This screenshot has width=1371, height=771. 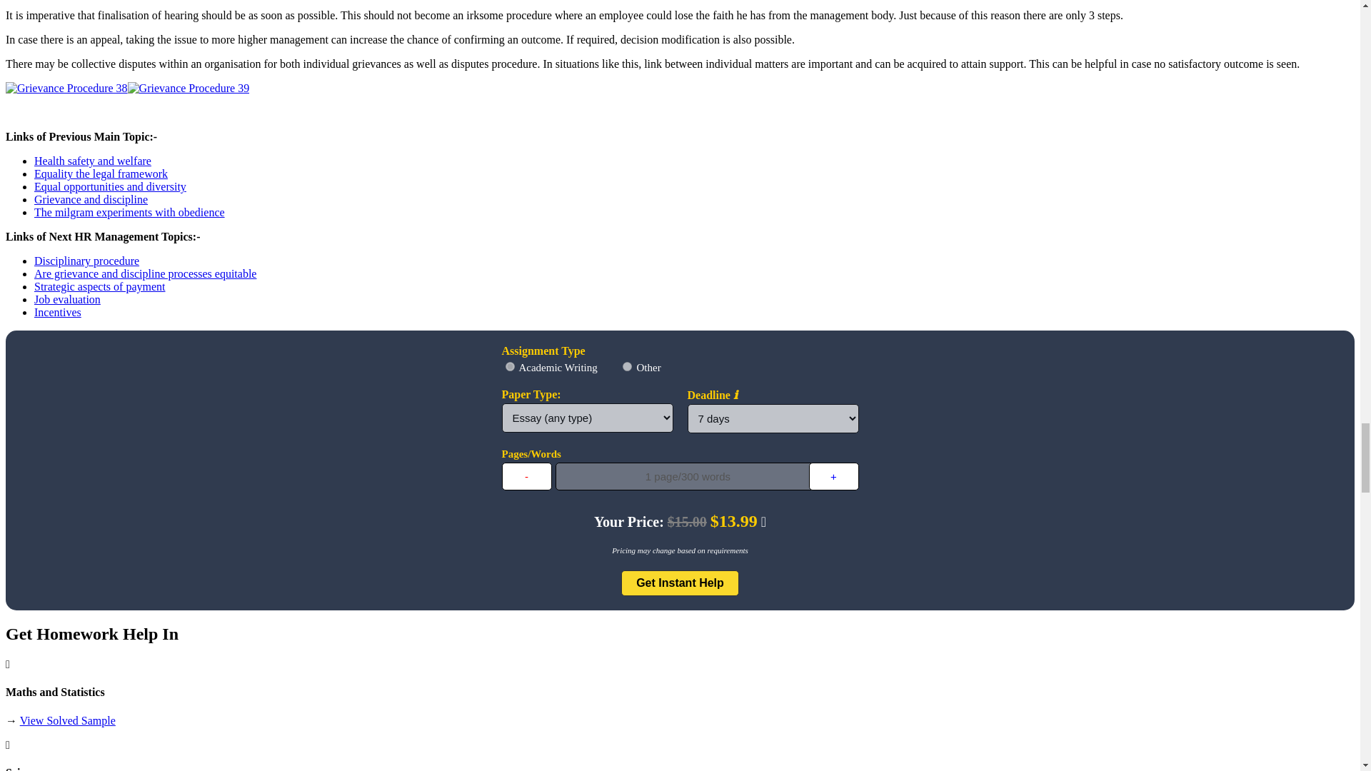 What do you see at coordinates (510, 366) in the screenshot?
I see `High School` at bounding box center [510, 366].